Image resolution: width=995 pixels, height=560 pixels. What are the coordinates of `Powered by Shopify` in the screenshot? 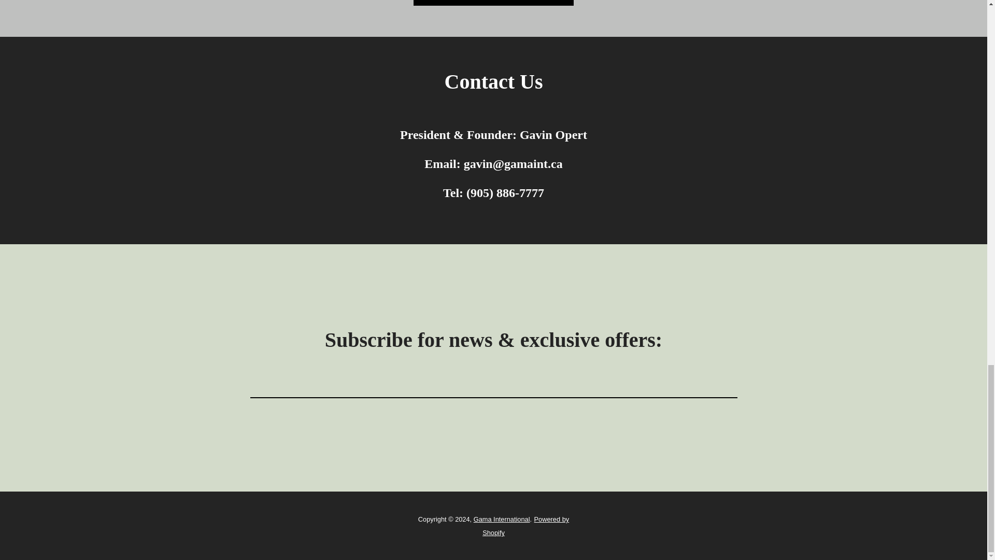 It's located at (525, 526).